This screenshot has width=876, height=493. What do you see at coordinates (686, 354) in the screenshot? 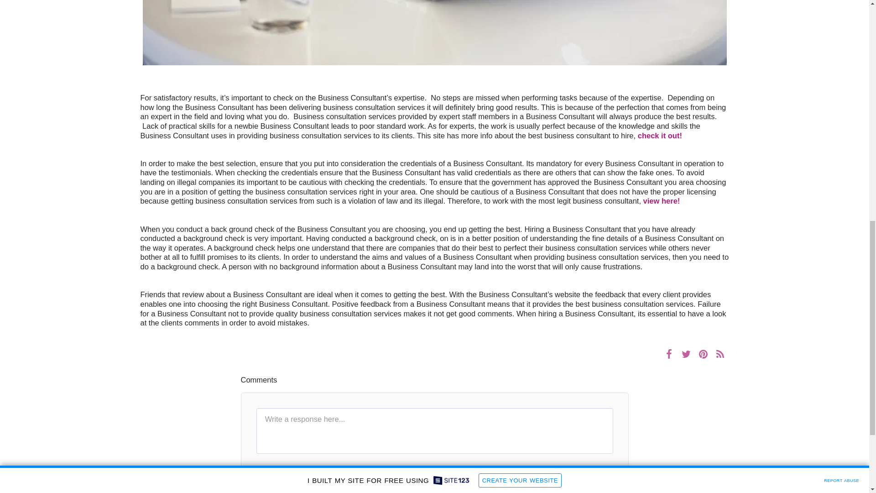
I see `Tweet` at bounding box center [686, 354].